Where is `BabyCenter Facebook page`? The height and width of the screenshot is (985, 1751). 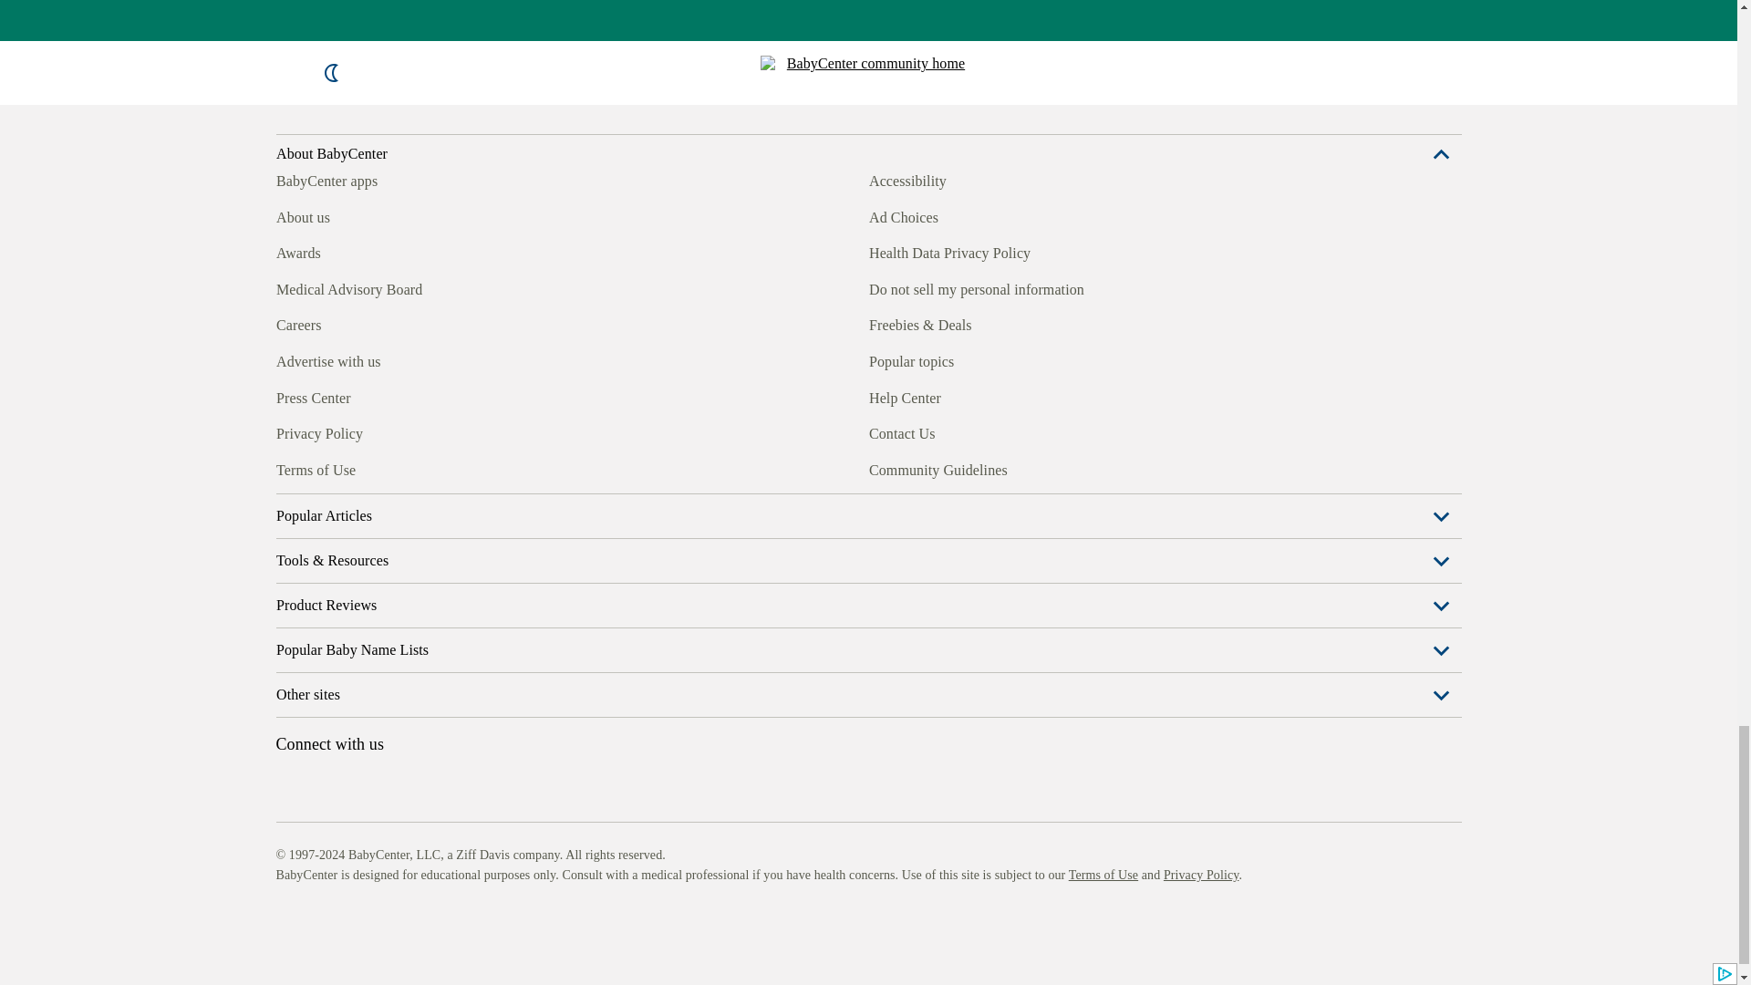 BabyCenter Facebook page is located at coordinates (288, 467).